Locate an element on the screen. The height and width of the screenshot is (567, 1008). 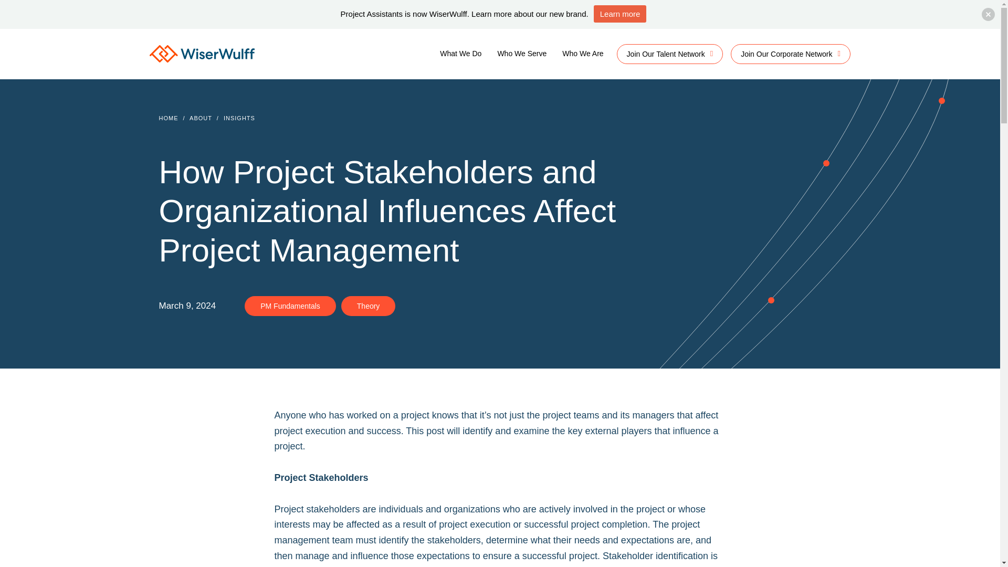
Who We Are is located at coordinates (583, 54).